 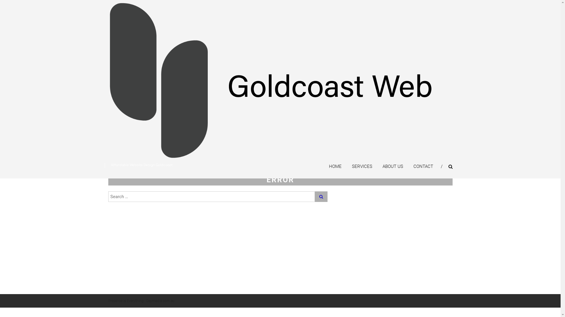 What do you see at coordinates (393, 166) in the screenshot?
I see `ABOUT US` at bounding box center [393, 166].